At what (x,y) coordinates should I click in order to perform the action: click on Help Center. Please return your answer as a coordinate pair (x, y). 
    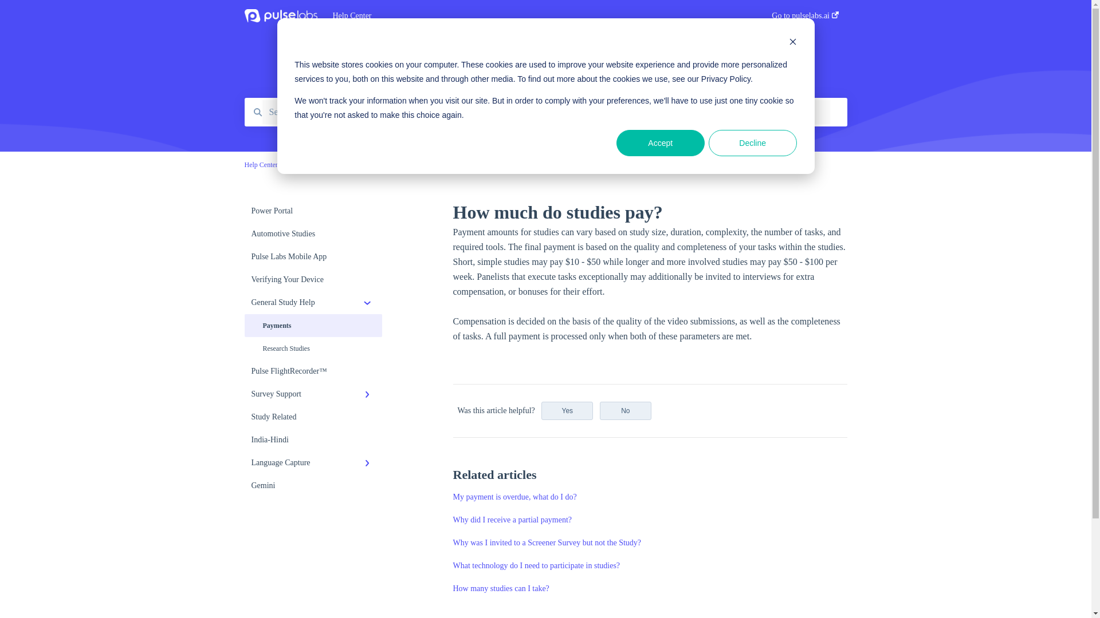
    Looking at the image, I should click on (534, 16).